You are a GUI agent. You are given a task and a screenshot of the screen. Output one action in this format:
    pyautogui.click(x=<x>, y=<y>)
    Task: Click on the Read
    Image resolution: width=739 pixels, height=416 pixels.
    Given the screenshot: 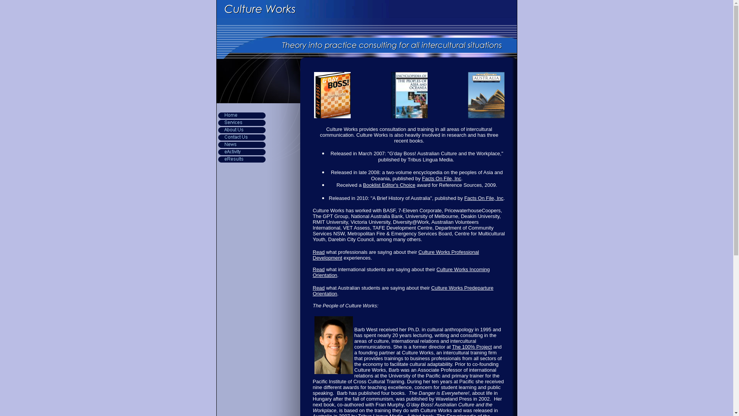 What is the action you would take?
    pyautogui.click(x=319, y=288)
    